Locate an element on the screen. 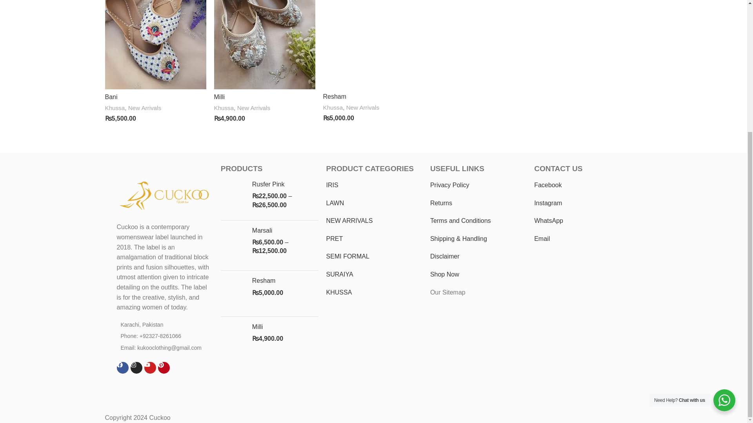 The width and height of the screenshot is (753, 423). Marsali is located at coordinates (286, 230).